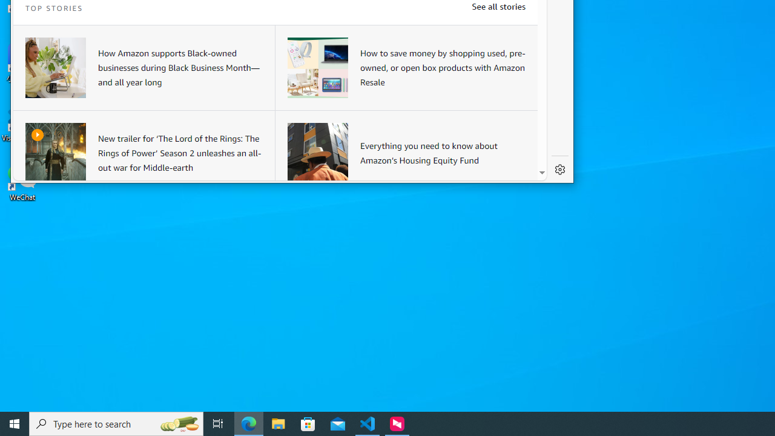 The height and width of the screenshot is (436, 775). Describe the element at coordinates (218, 424) in the screenshot. I see `Task View` at that location.